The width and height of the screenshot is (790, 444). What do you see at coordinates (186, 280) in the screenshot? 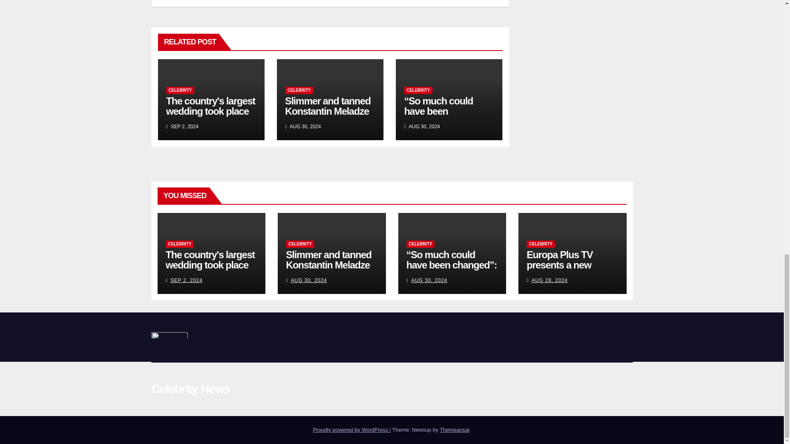
I see `SEP 2, 2024` at bounding box center [186, 280].